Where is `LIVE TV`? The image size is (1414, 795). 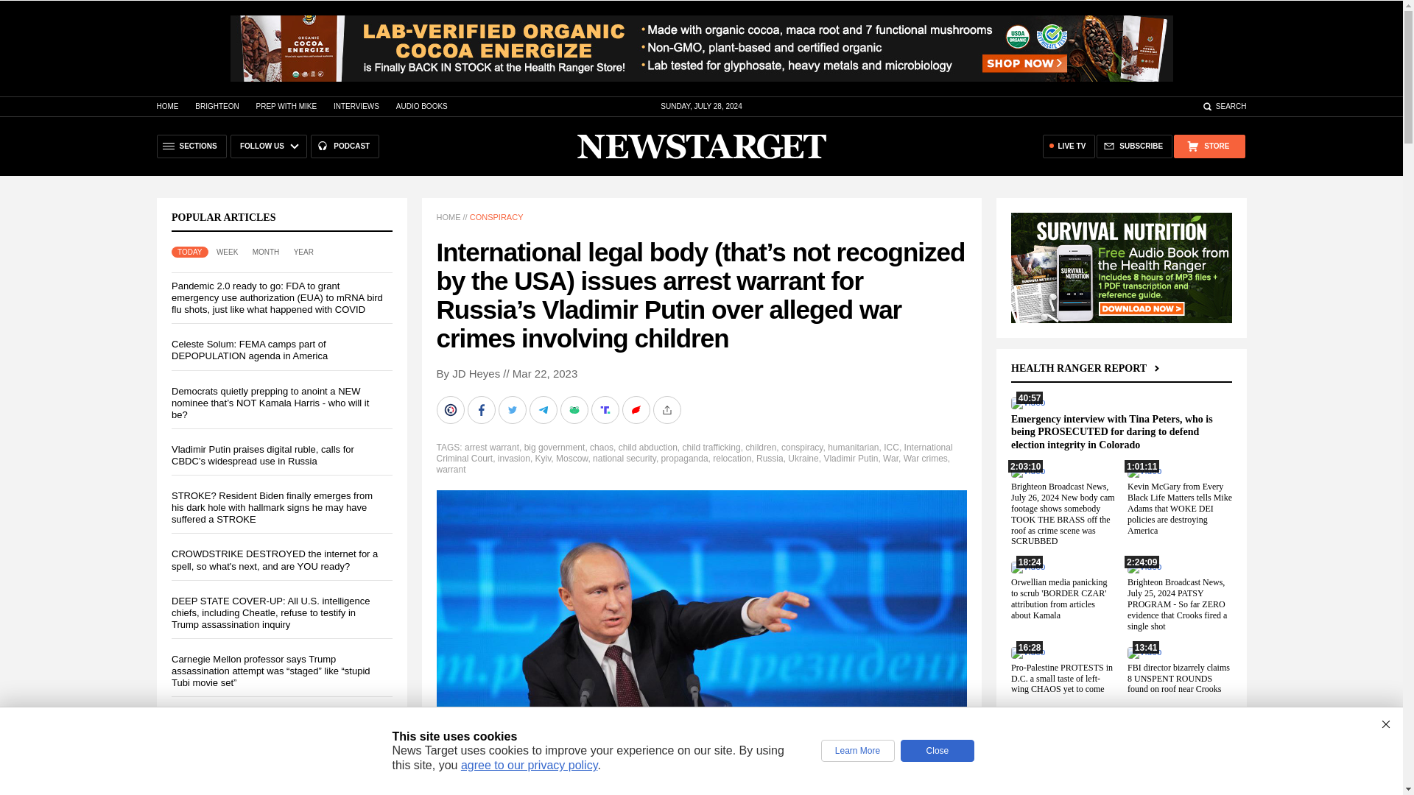
LIVE TV is located at coordinates (1069, 146).